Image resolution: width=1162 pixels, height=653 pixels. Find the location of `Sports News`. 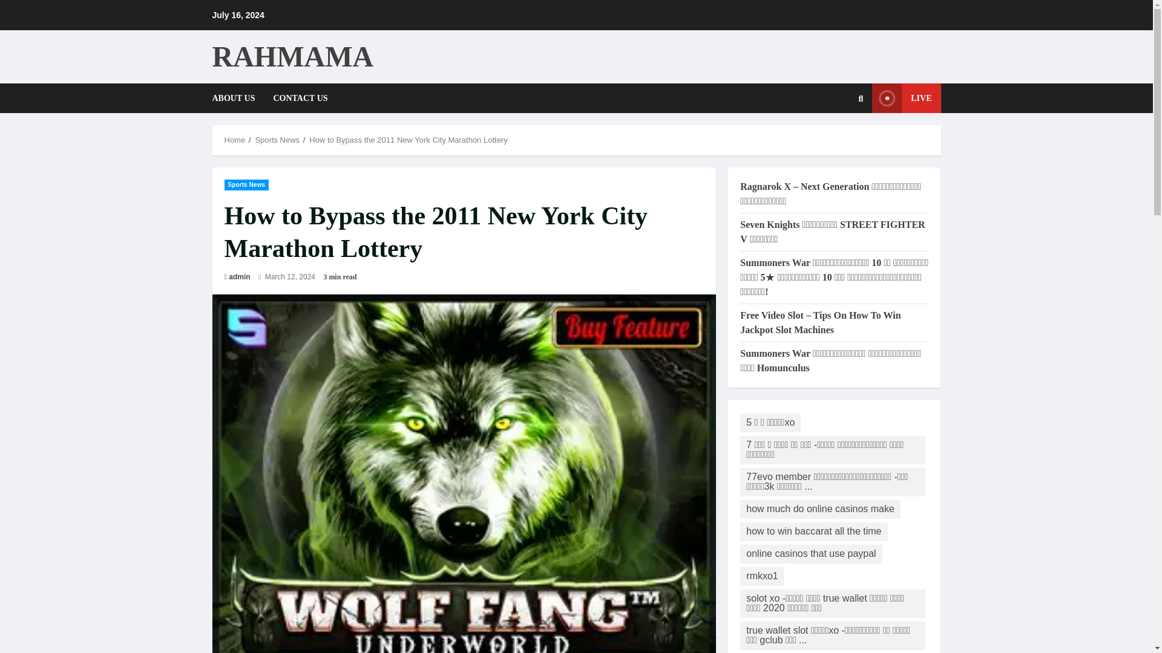

Sports News is located at coordinates (277, 139).